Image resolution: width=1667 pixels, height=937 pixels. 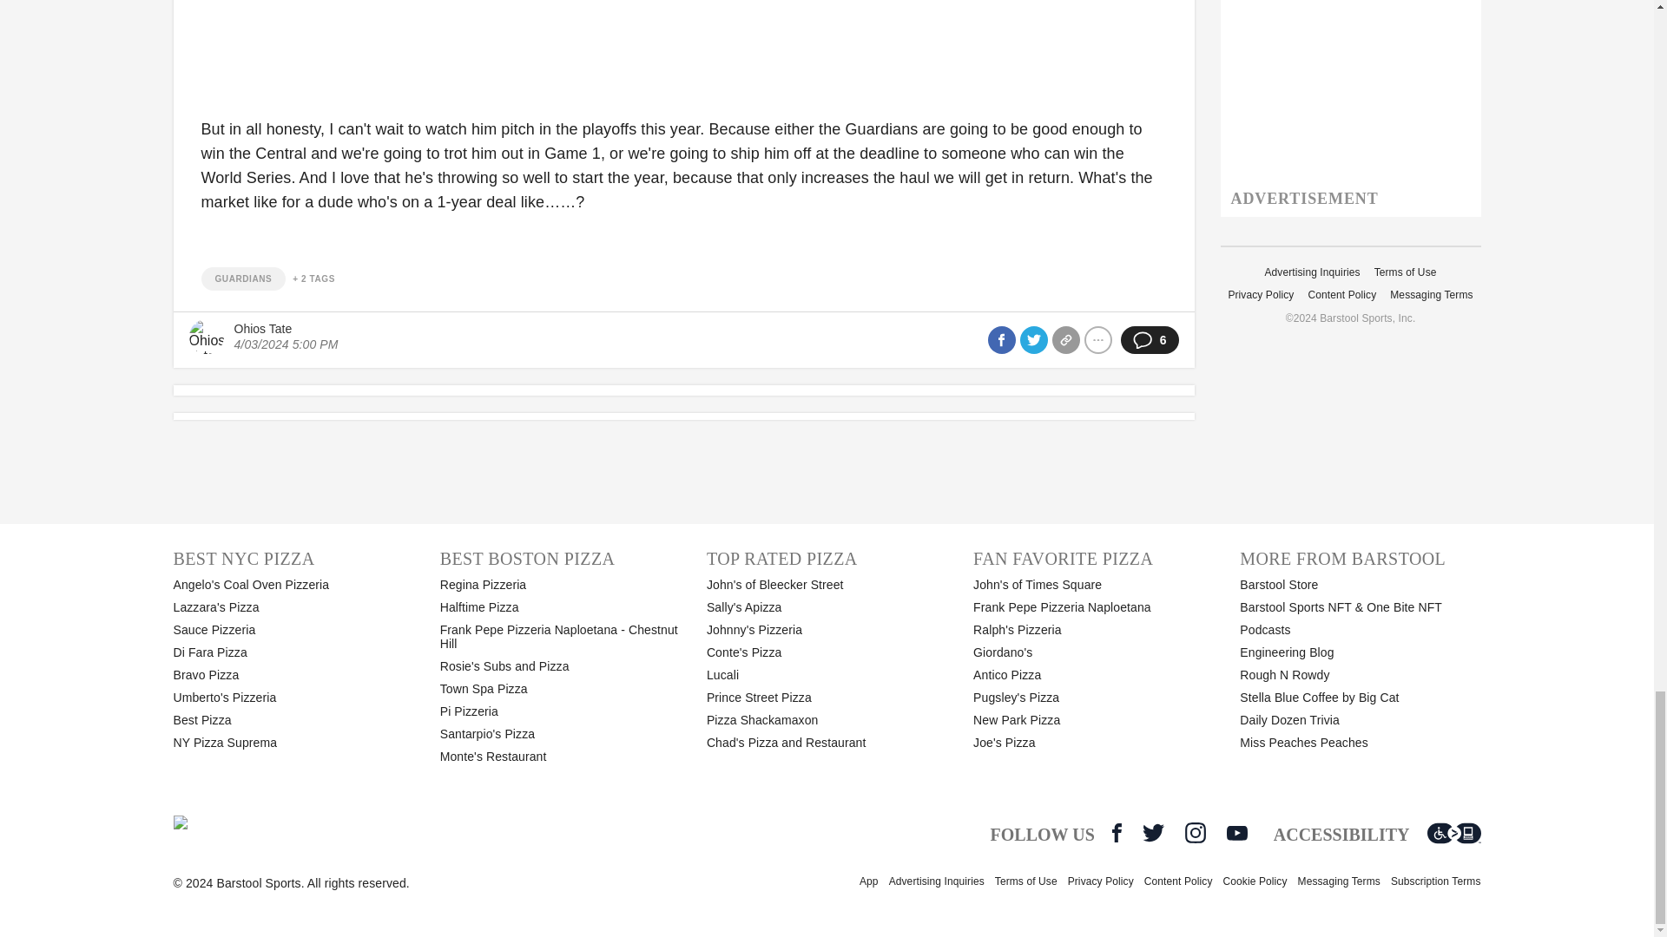 I want to click on Instagram Icon, so click(x=1195, y=833).